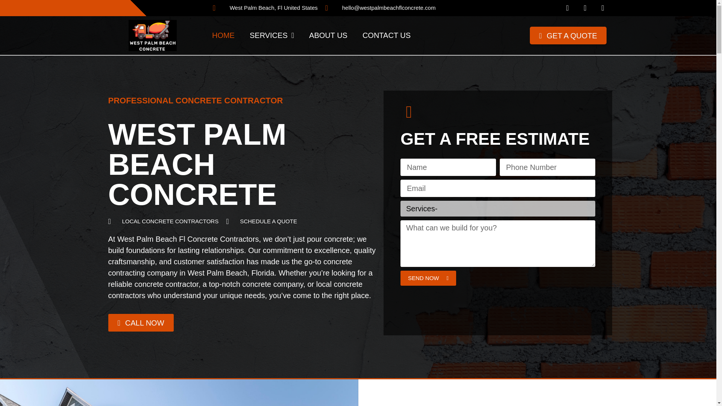  I want to click on SERVICES, so click(272, 35).